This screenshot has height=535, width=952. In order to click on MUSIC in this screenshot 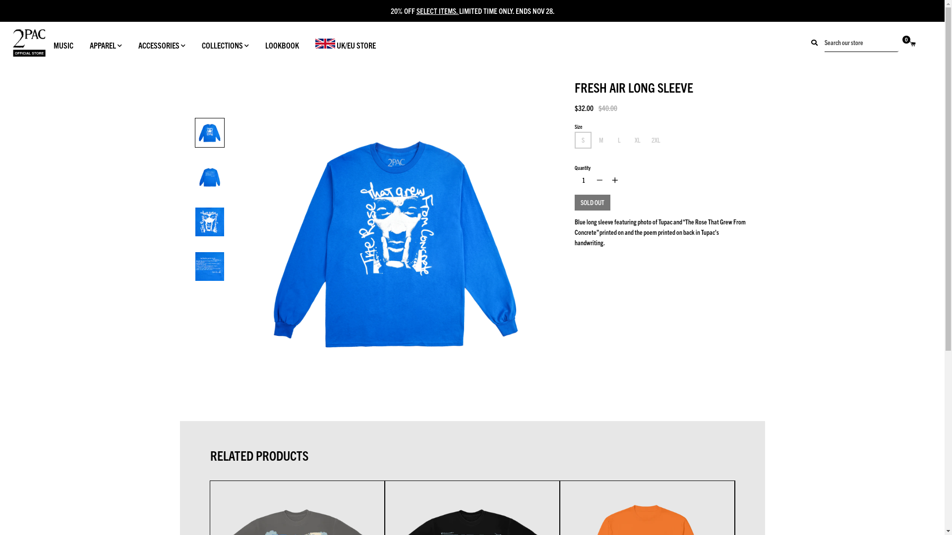, I will do `click(63, 44)`.